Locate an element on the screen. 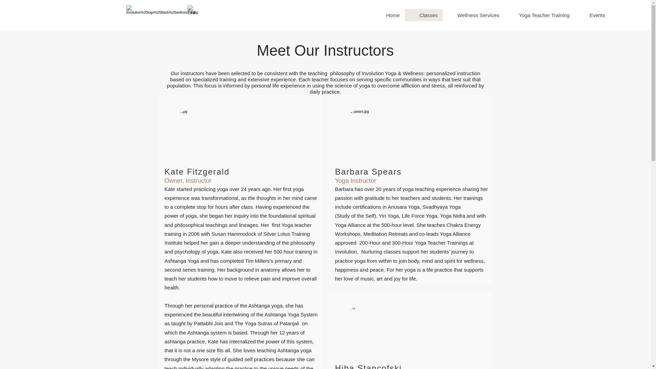 This screenshot has height=369, width=656. Home is located at coordinates (388, 15).